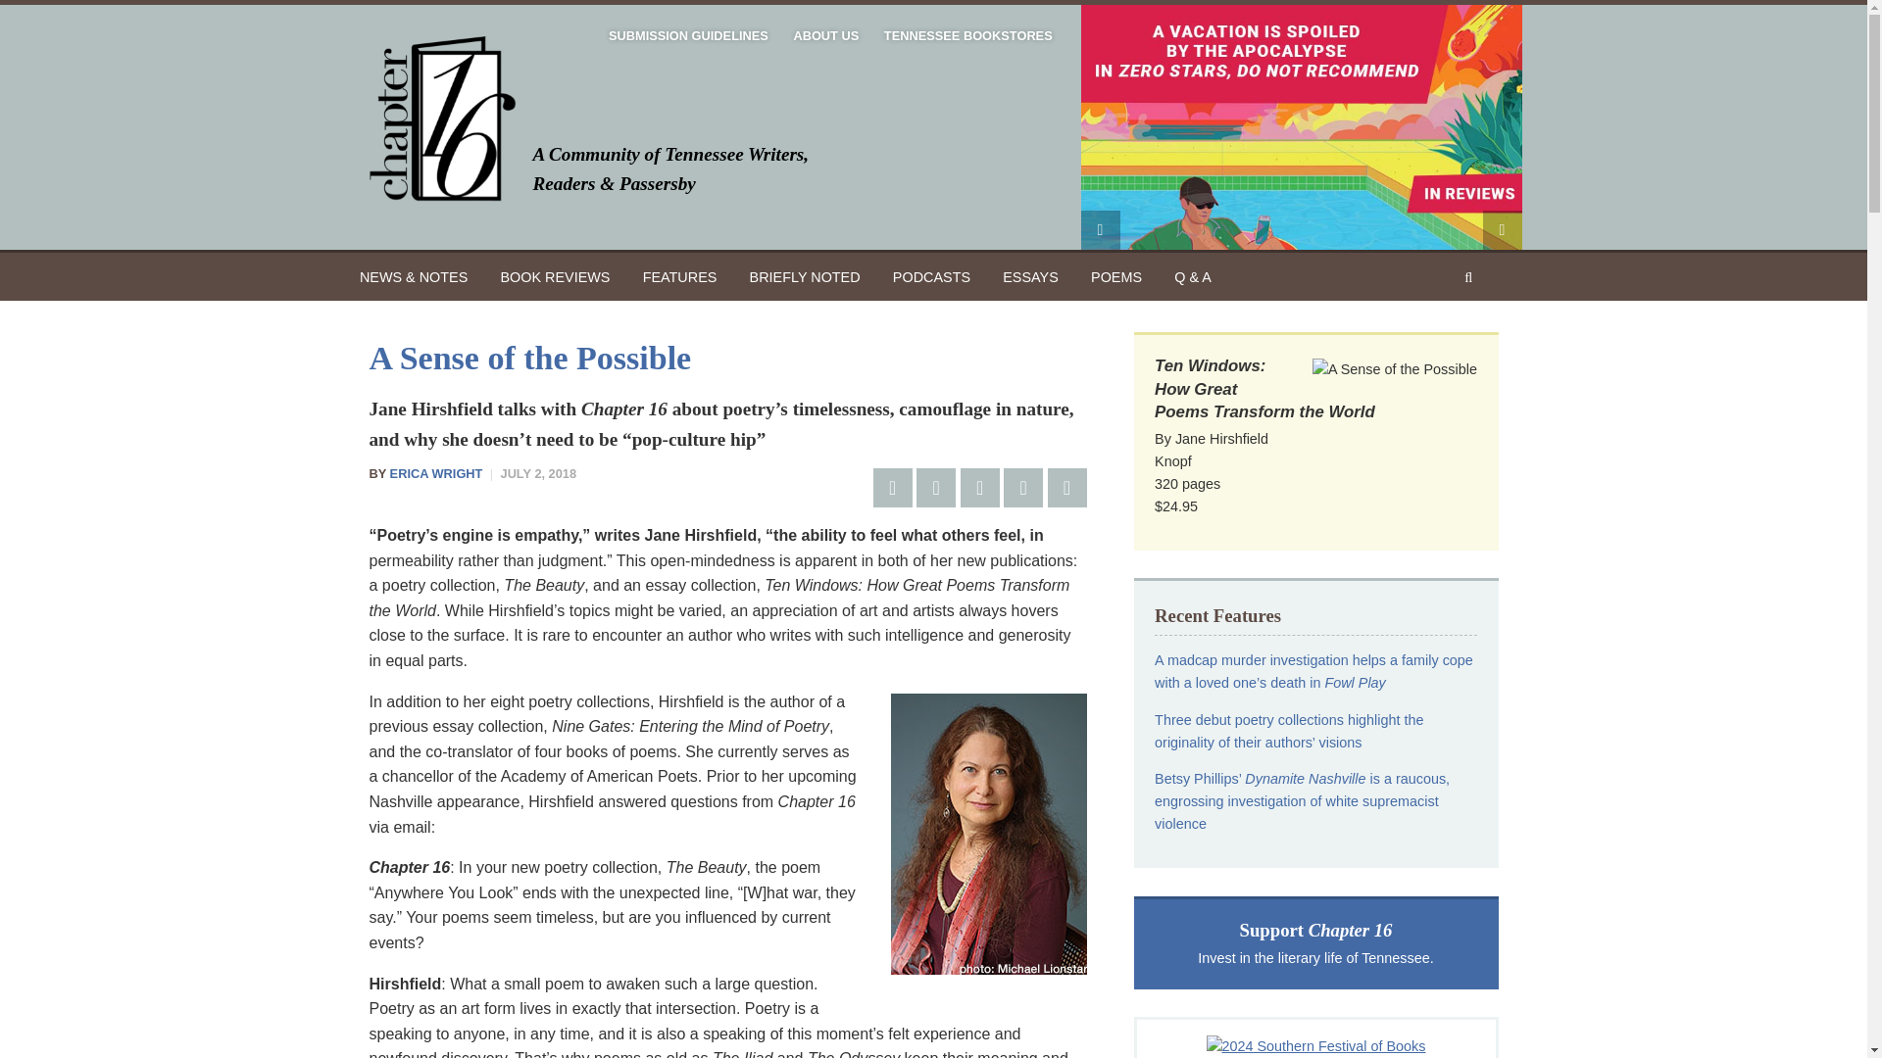  I want to click on Tweet, so click(936, 488).